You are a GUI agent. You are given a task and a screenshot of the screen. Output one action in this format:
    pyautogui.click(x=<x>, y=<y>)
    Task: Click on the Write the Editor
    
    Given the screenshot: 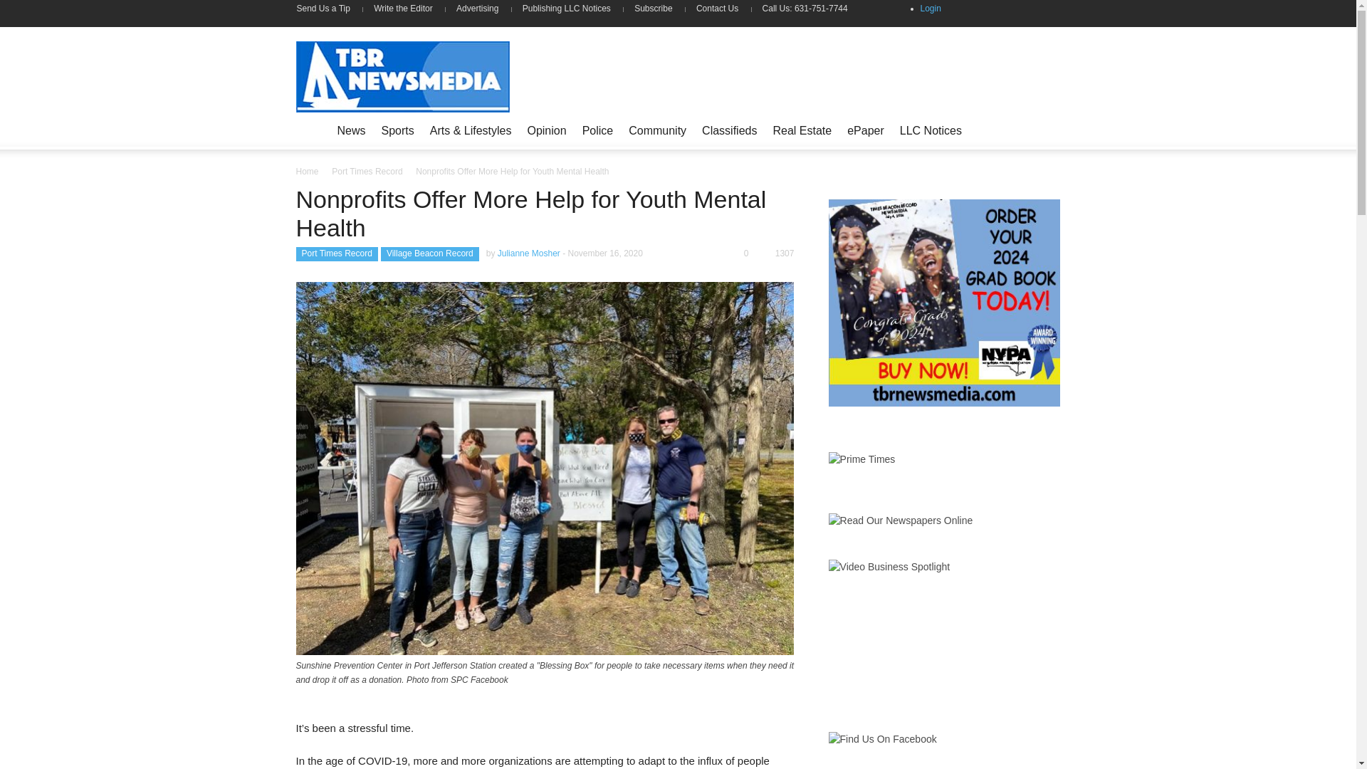 What is the action you would take?
    pyautogui.click(x=403, y=9)
    